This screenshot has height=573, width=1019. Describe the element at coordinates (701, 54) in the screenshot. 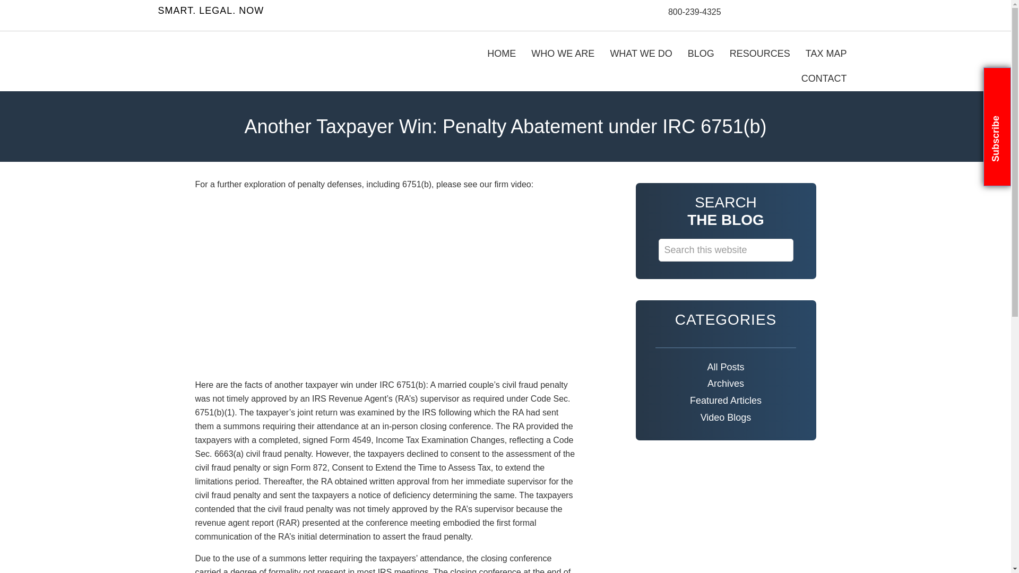

I see `BLOG` at that location.